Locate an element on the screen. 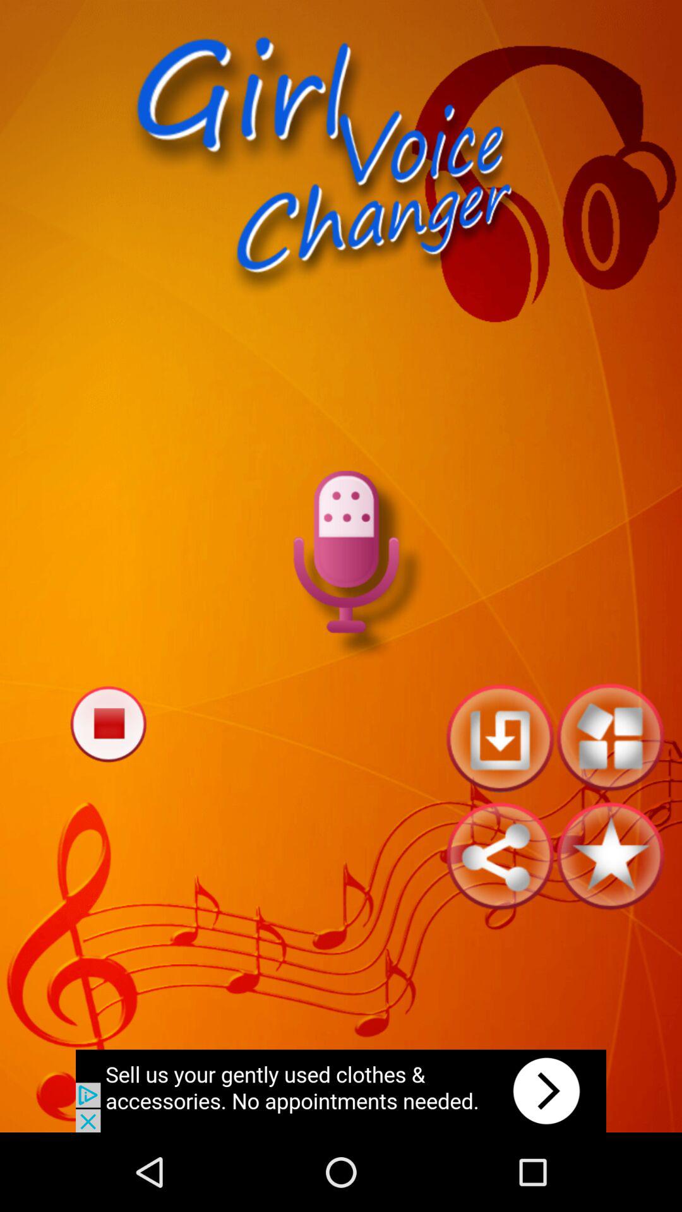 Image resolution: width=682 pixels, height=1212 pixels. record voice is located at coordinates (341, 566).